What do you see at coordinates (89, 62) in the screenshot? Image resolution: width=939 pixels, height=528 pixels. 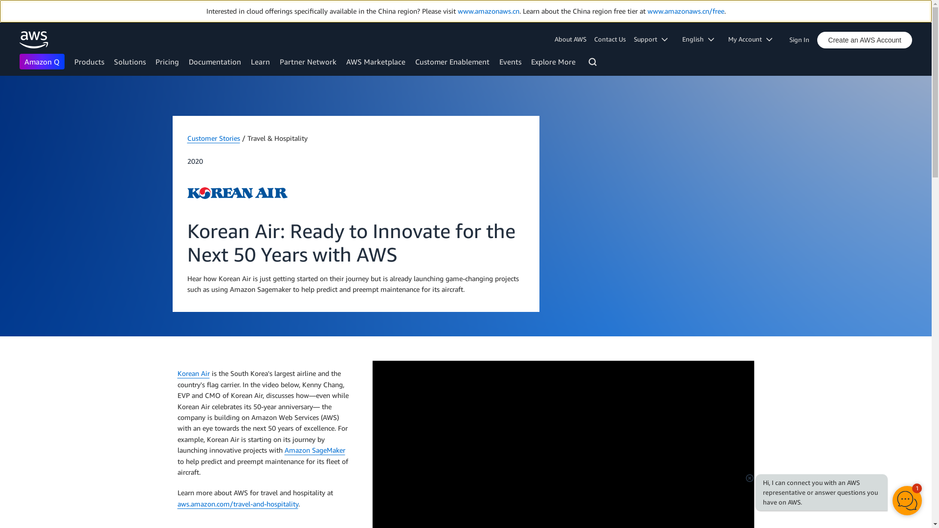 I see `Products` at bounding box center [89, 62].